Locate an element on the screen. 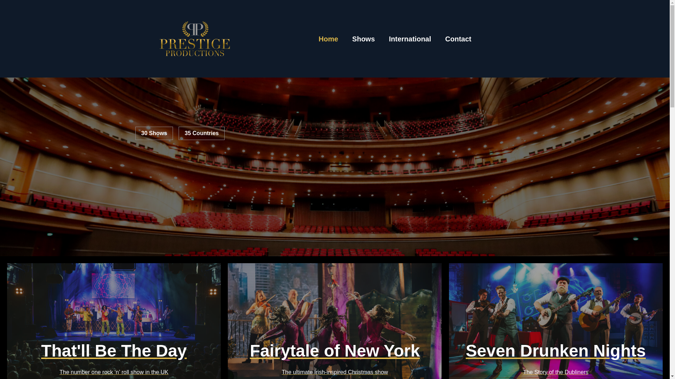  Home is located at coordinates (458, 39).